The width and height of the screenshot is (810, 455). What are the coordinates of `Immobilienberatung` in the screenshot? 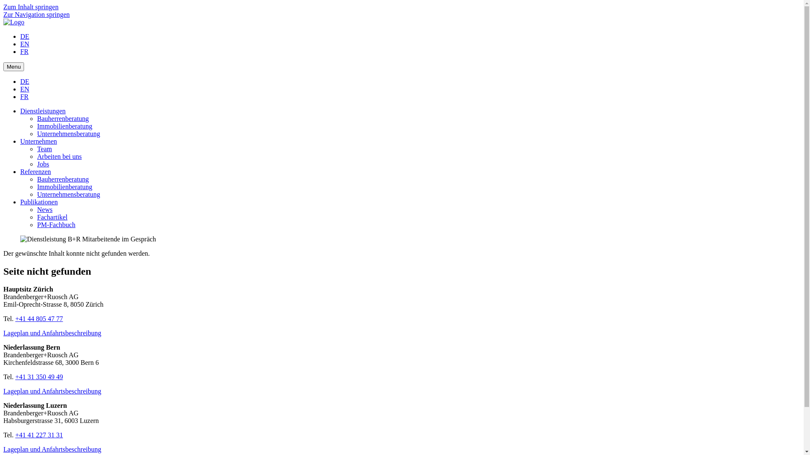 It's located at (65, 187).